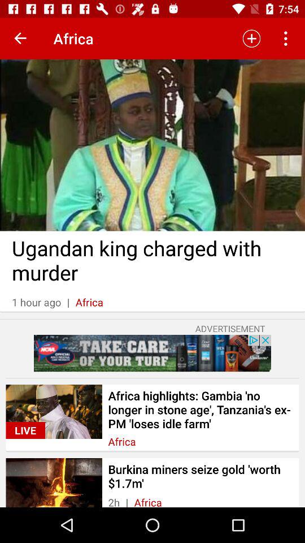 The width and height of the screenshot is (305, 543). Describe the element at coordinates (287, 38) in the screenshot. I see `select the more options button which is on the right hand side` at that location.